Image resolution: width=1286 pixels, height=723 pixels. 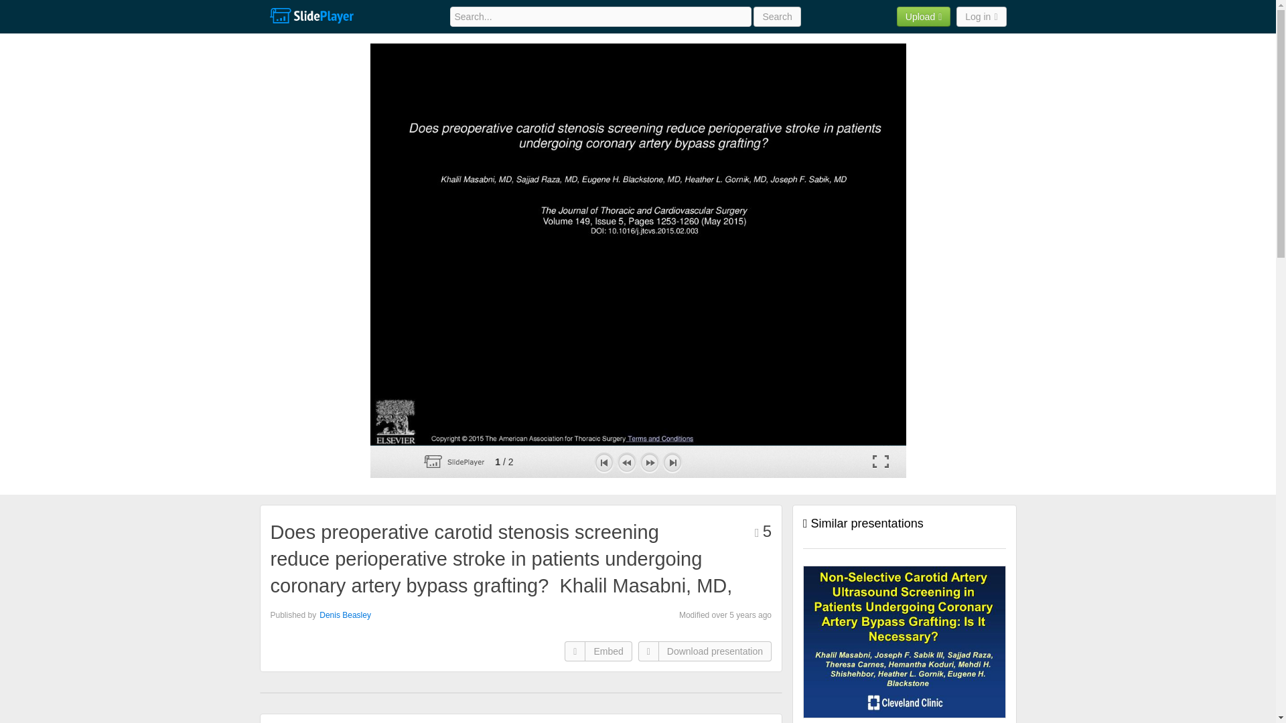 What do you see at coordinates (924, 16) in the screenshot?
I see `Upload` at bounding box center [924, 16].